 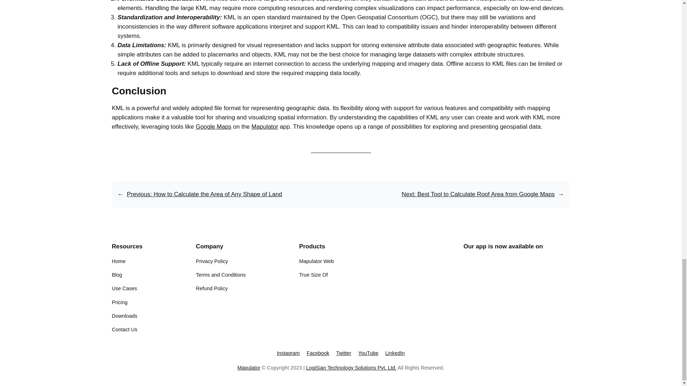 What do you see at coordinates (124, 316) in the screenshot?
I see `Downloads` at bounding box center [124, 316].